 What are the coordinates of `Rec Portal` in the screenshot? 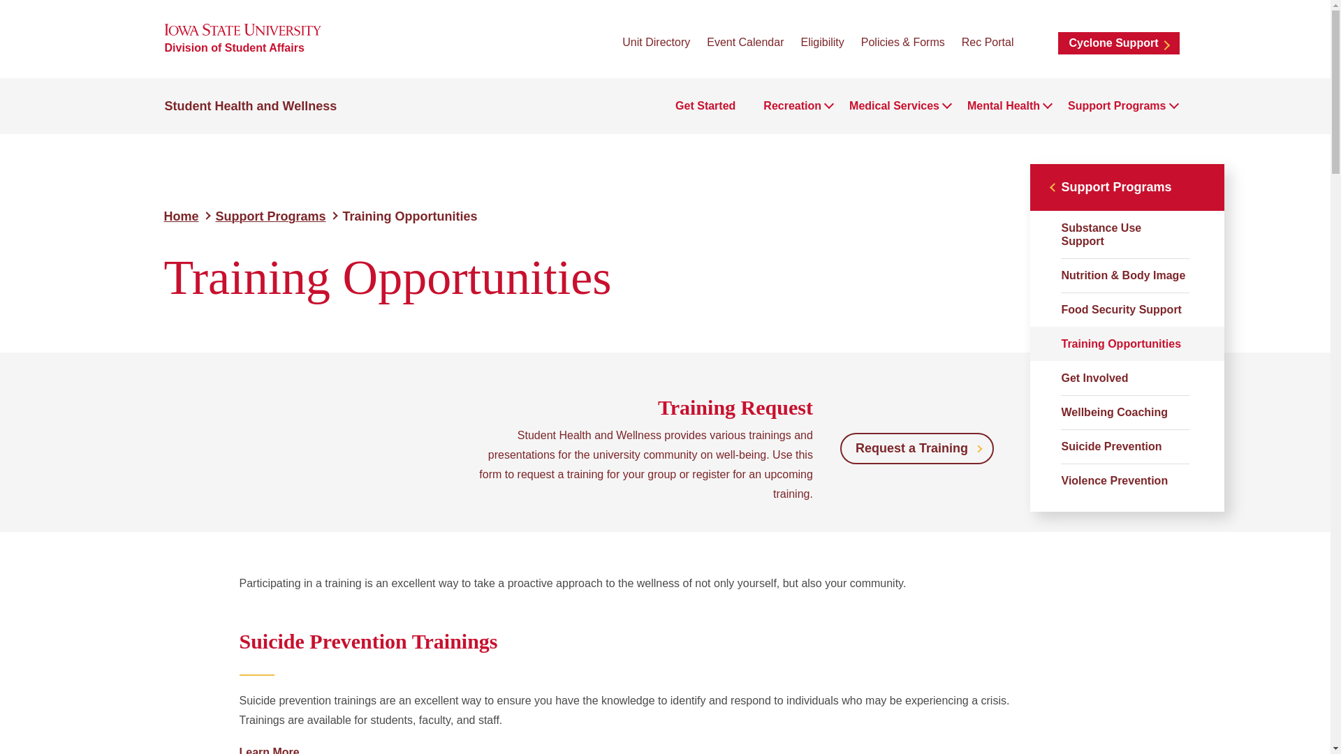 It's located at (988, 42).